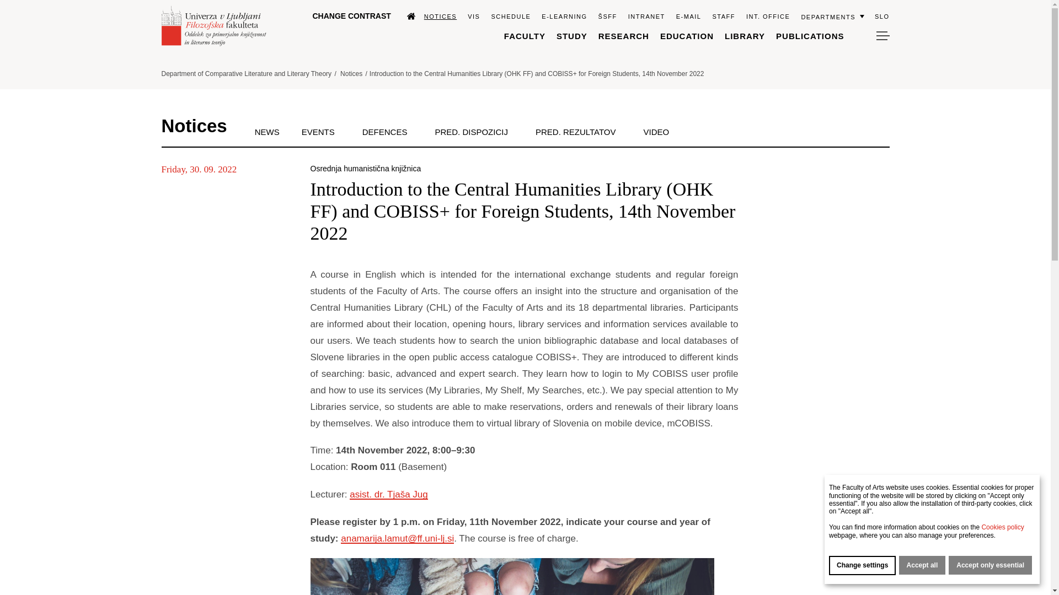 The height and width of the screenshot is (595, 1059). I want to click on HOME, so click(406, 15).